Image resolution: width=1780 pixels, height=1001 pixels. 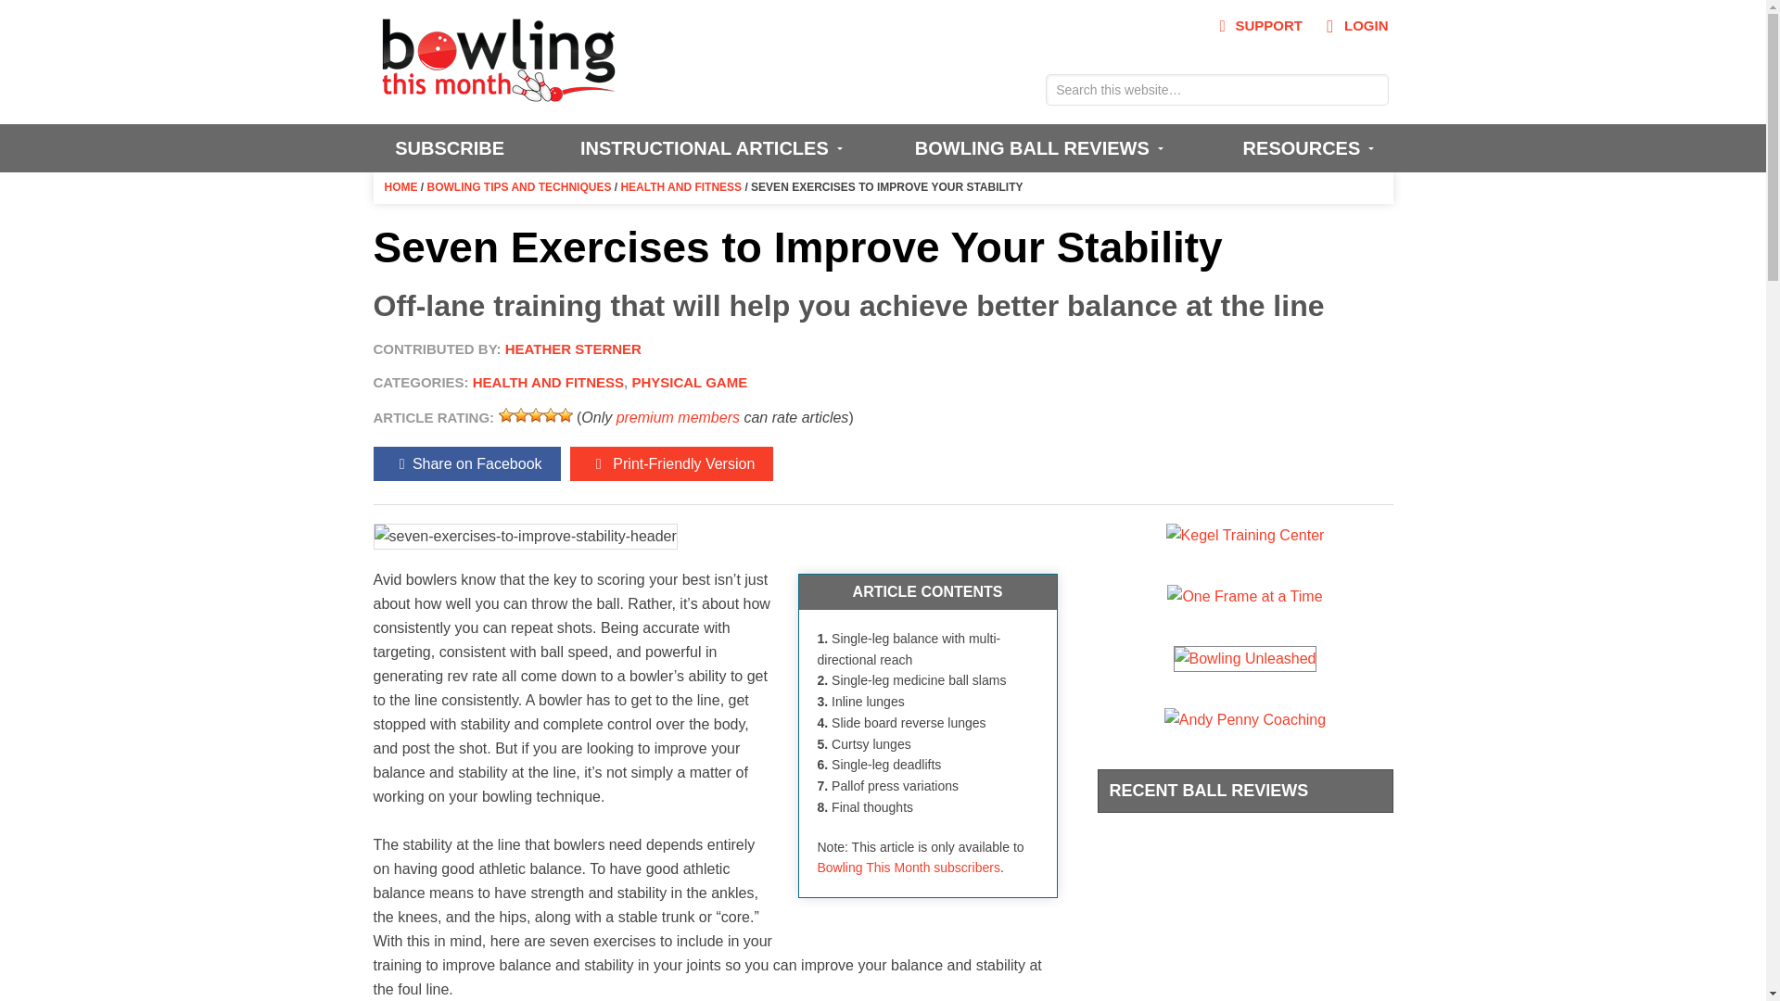 What do you see at coordinates (1036, 147) in the screenshot?
I see `BOWLING BALL REVIEWS` at bounding box center [1036, 147].